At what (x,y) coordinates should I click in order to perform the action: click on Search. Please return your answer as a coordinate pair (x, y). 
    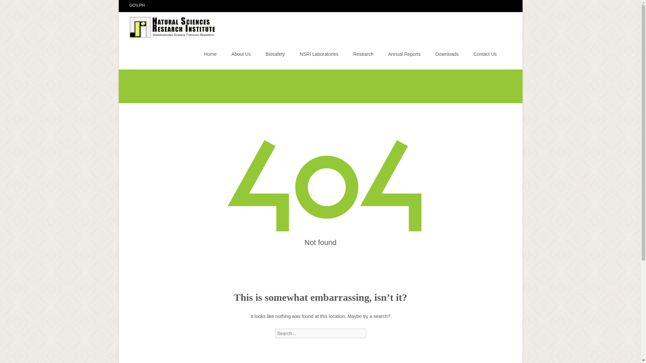
    Looking at the image, I should click on (8, 6).